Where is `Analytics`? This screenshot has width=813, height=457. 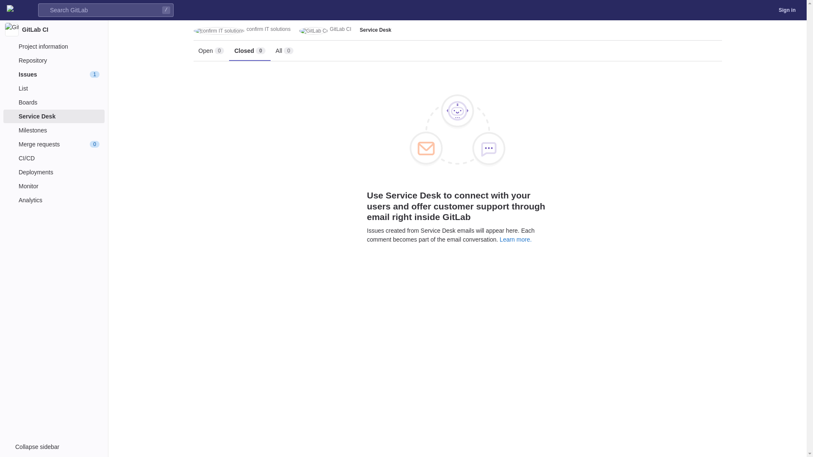 Analytics is located at coordinates (54, 200).